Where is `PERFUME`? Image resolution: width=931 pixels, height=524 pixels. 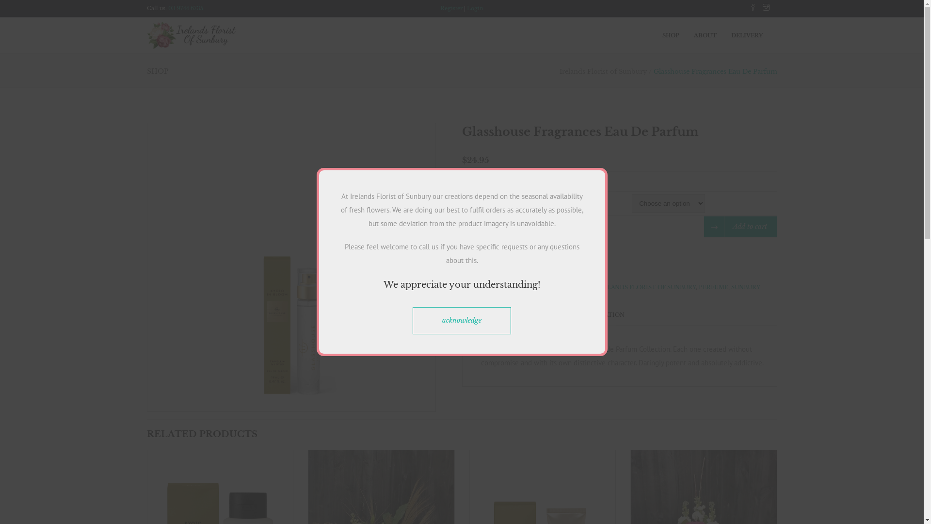 PERFUME is located at coordinates (713, 287).